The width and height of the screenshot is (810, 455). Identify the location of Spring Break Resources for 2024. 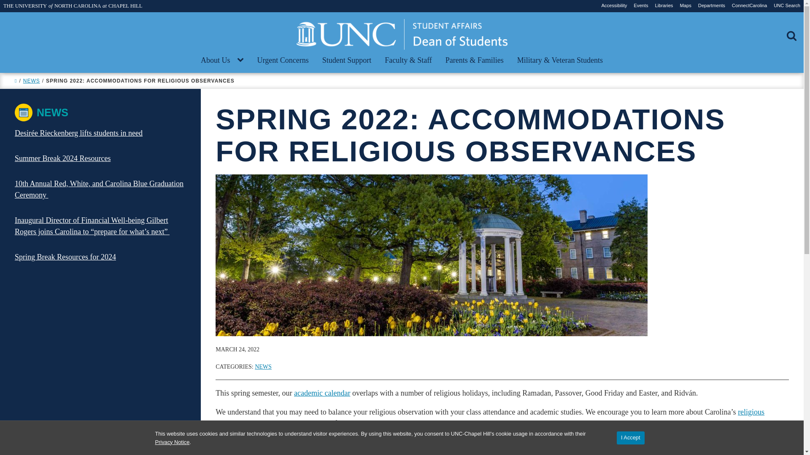
(65, 257).